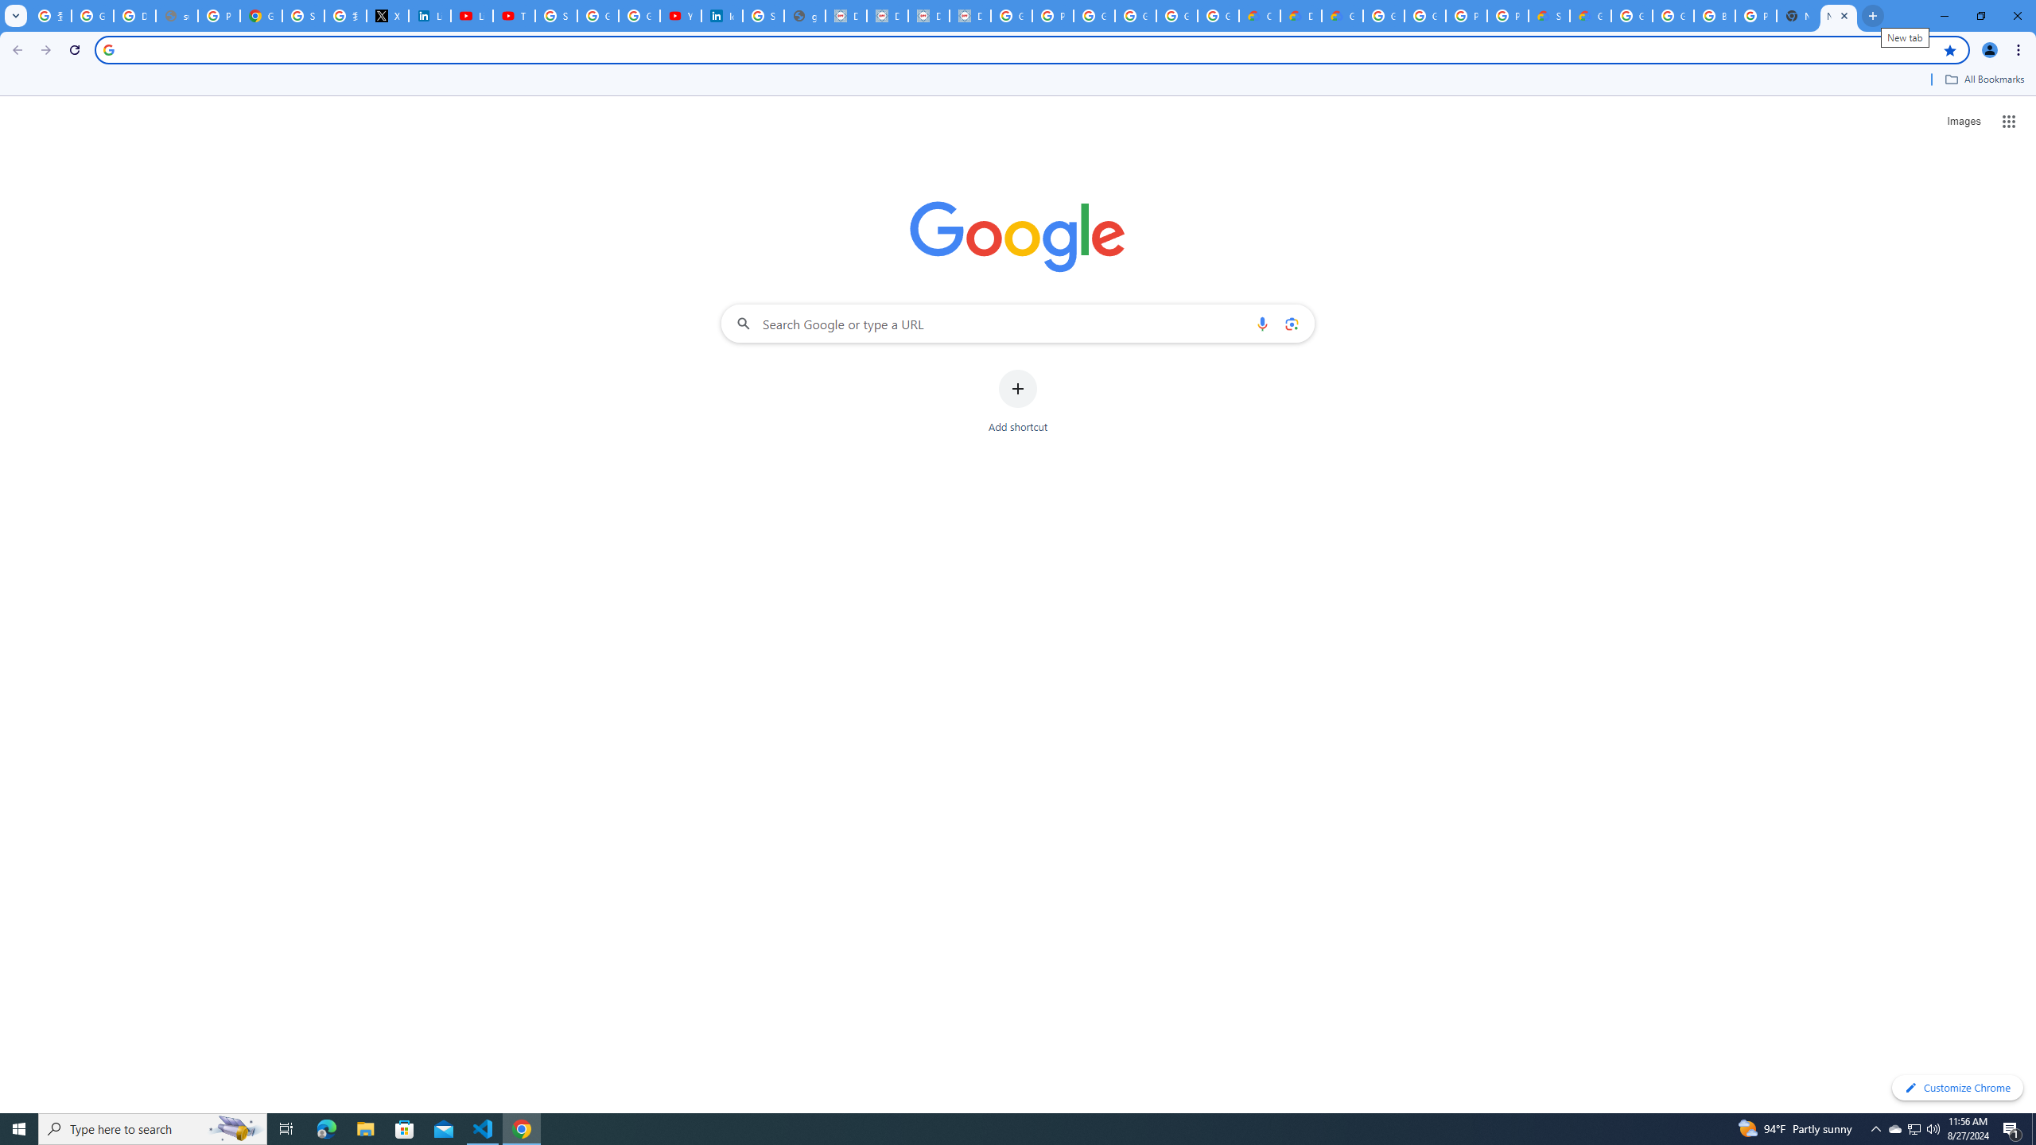 This screenshot has width=2036, height=1145. I want to click on Sign in - Google Accounts, so click(555, 16).